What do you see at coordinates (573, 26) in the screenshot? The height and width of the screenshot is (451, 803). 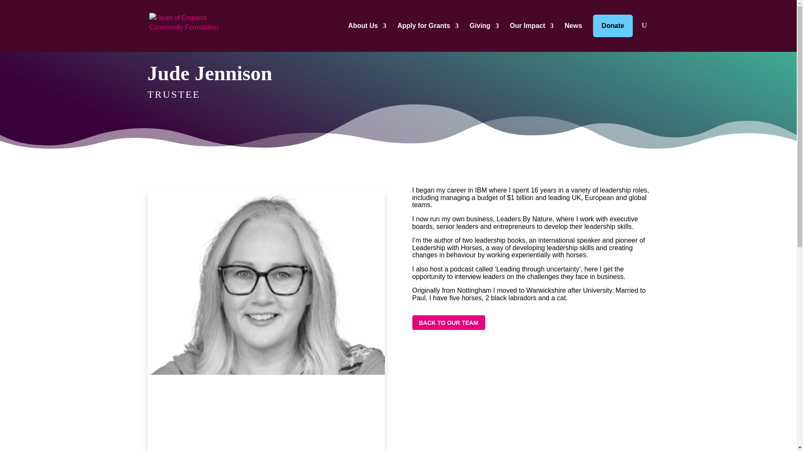 I see `News` at bounding box center [573, 26].